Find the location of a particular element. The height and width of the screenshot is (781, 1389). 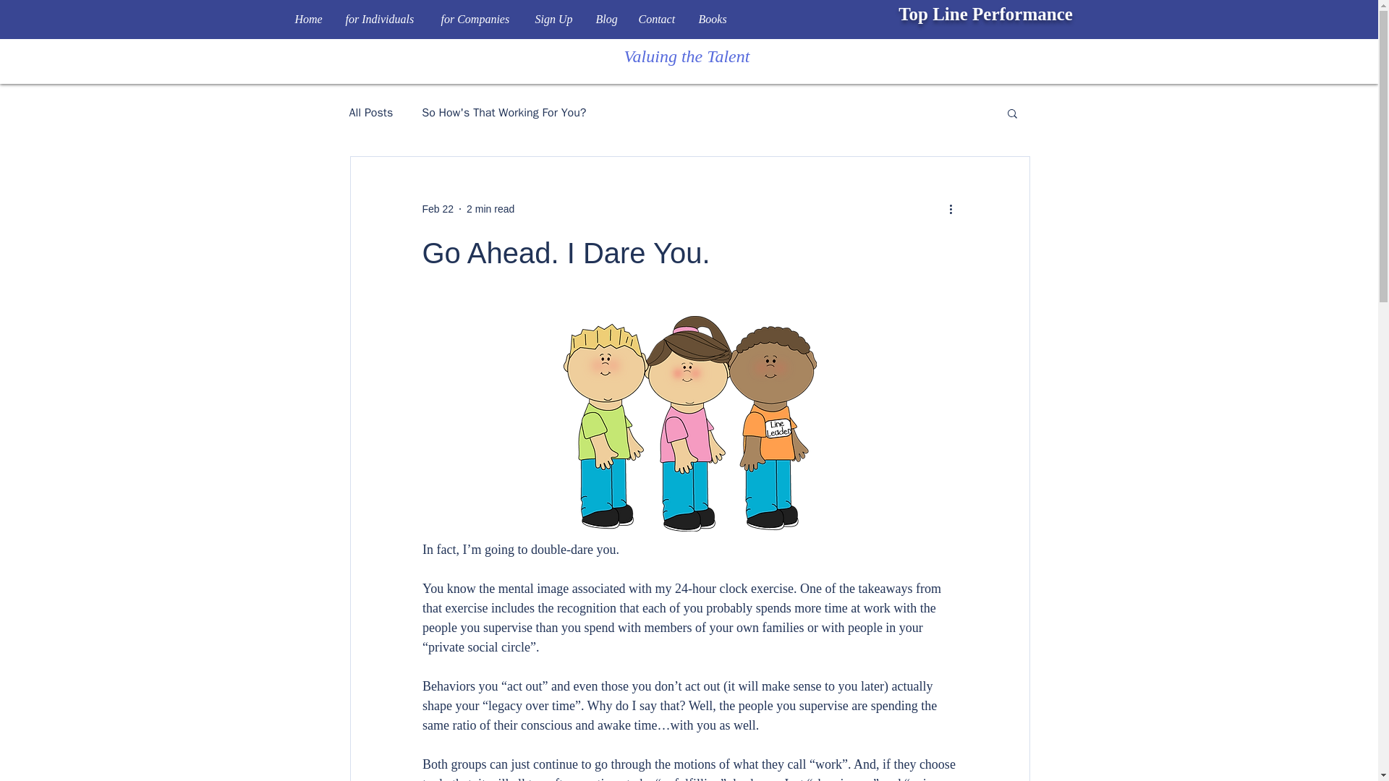

Blog is located at coordinates (606, 19).